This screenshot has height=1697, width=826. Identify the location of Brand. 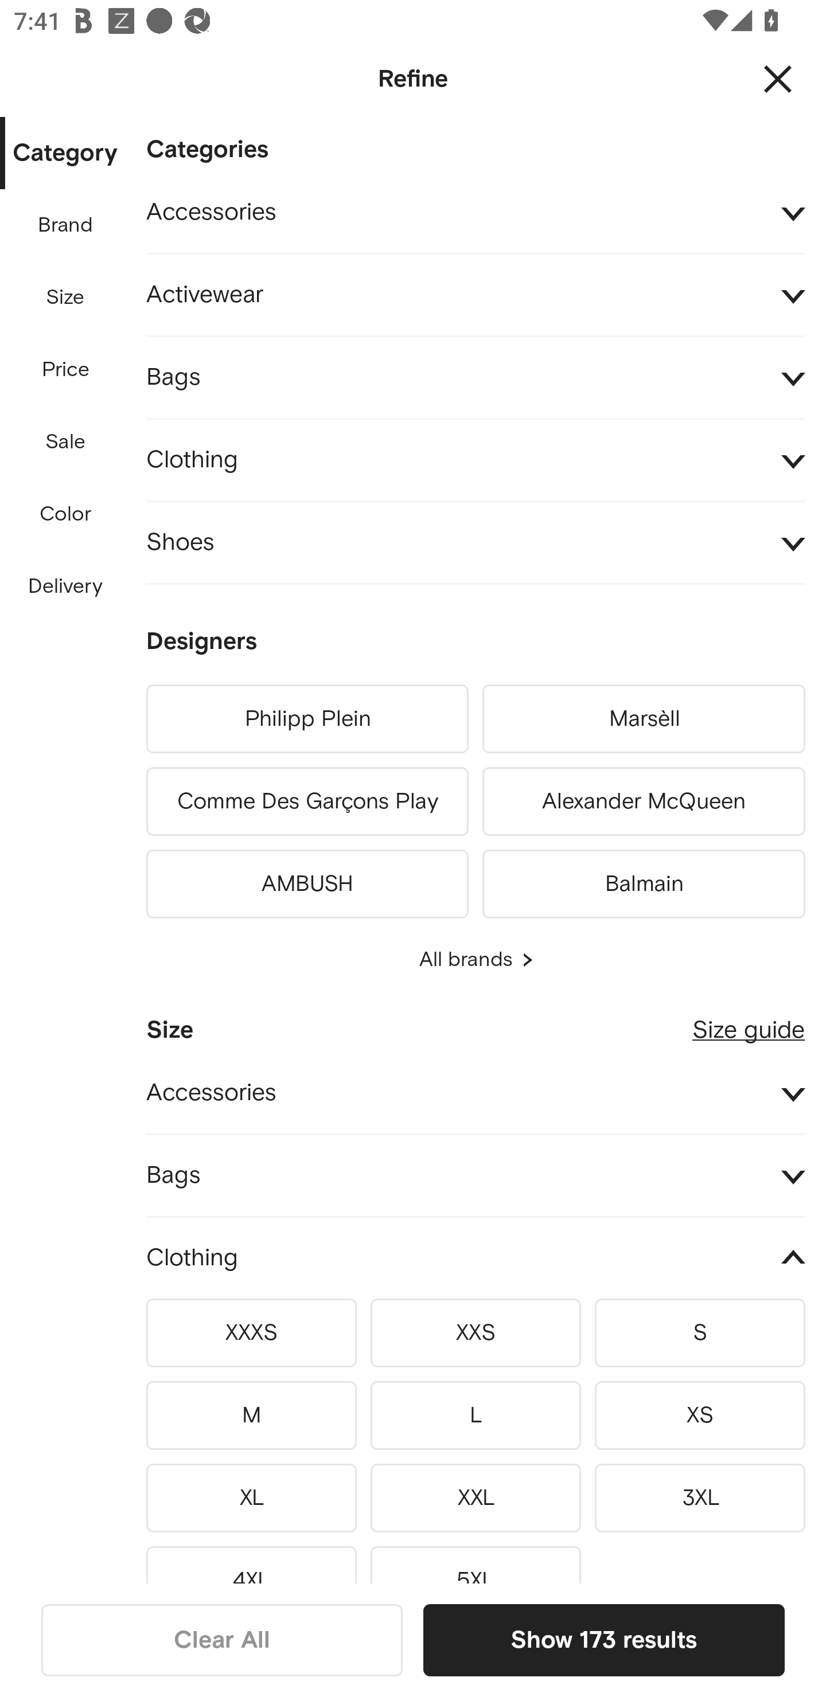
(66, 225).